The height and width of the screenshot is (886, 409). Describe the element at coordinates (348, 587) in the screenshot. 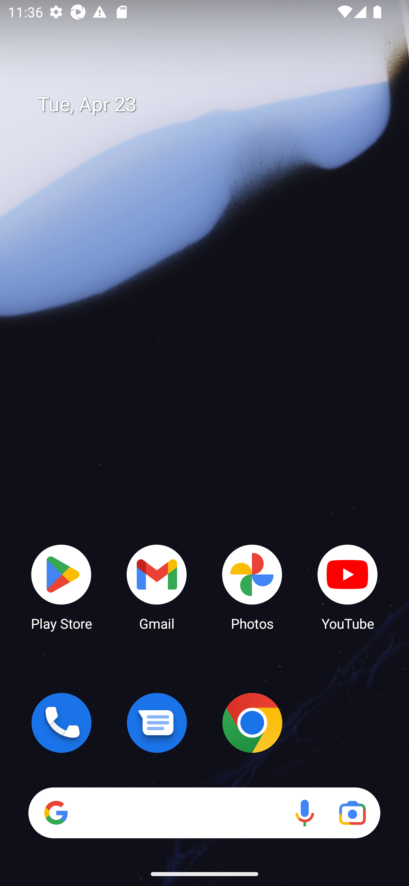

I see `YouTube` at that location.